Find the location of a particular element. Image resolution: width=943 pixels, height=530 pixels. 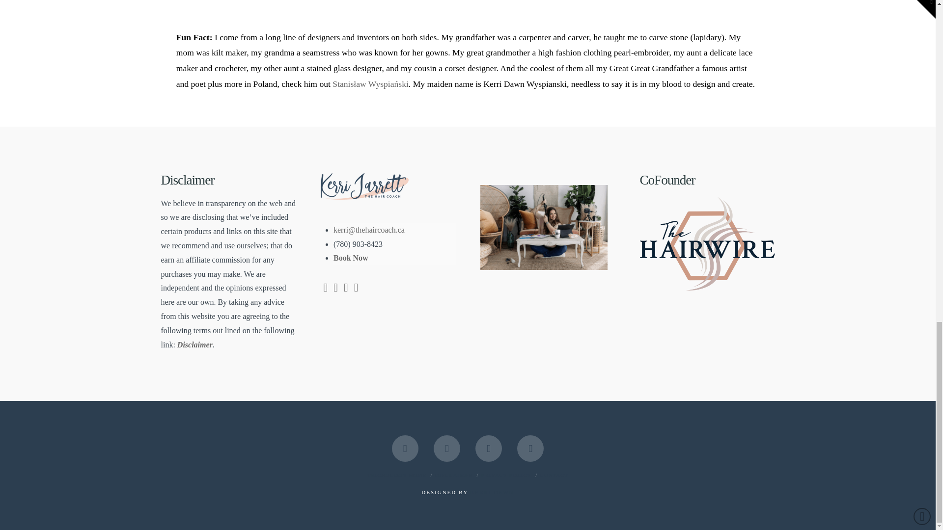

LinkedIn is located at coordinates (447, 448).